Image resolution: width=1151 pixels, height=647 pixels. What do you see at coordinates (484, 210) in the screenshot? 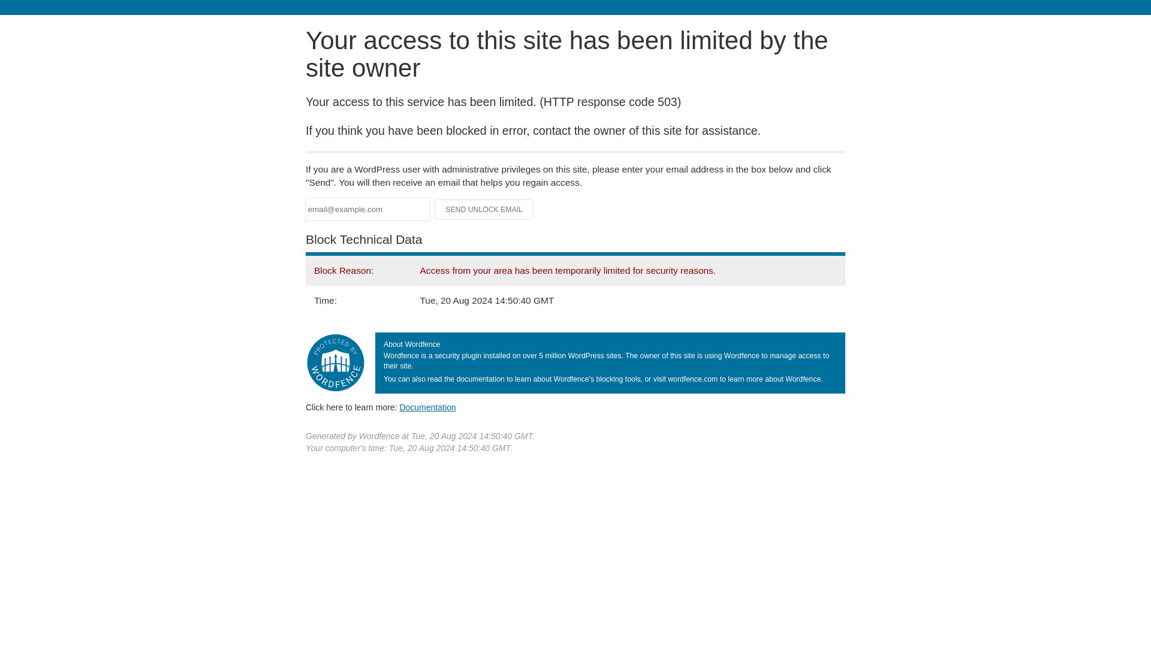
I see `Send Unlock Email` at bounding box center [484, 210].